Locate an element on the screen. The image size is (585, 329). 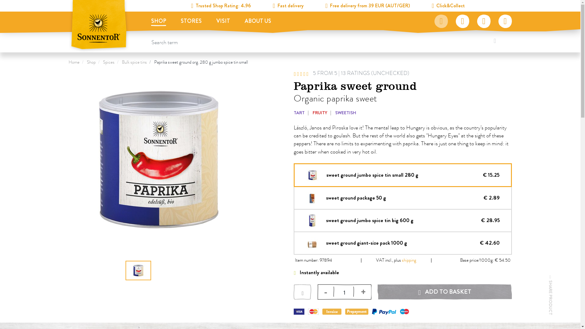
Add to wishlist is located at coordinates (302, 292).